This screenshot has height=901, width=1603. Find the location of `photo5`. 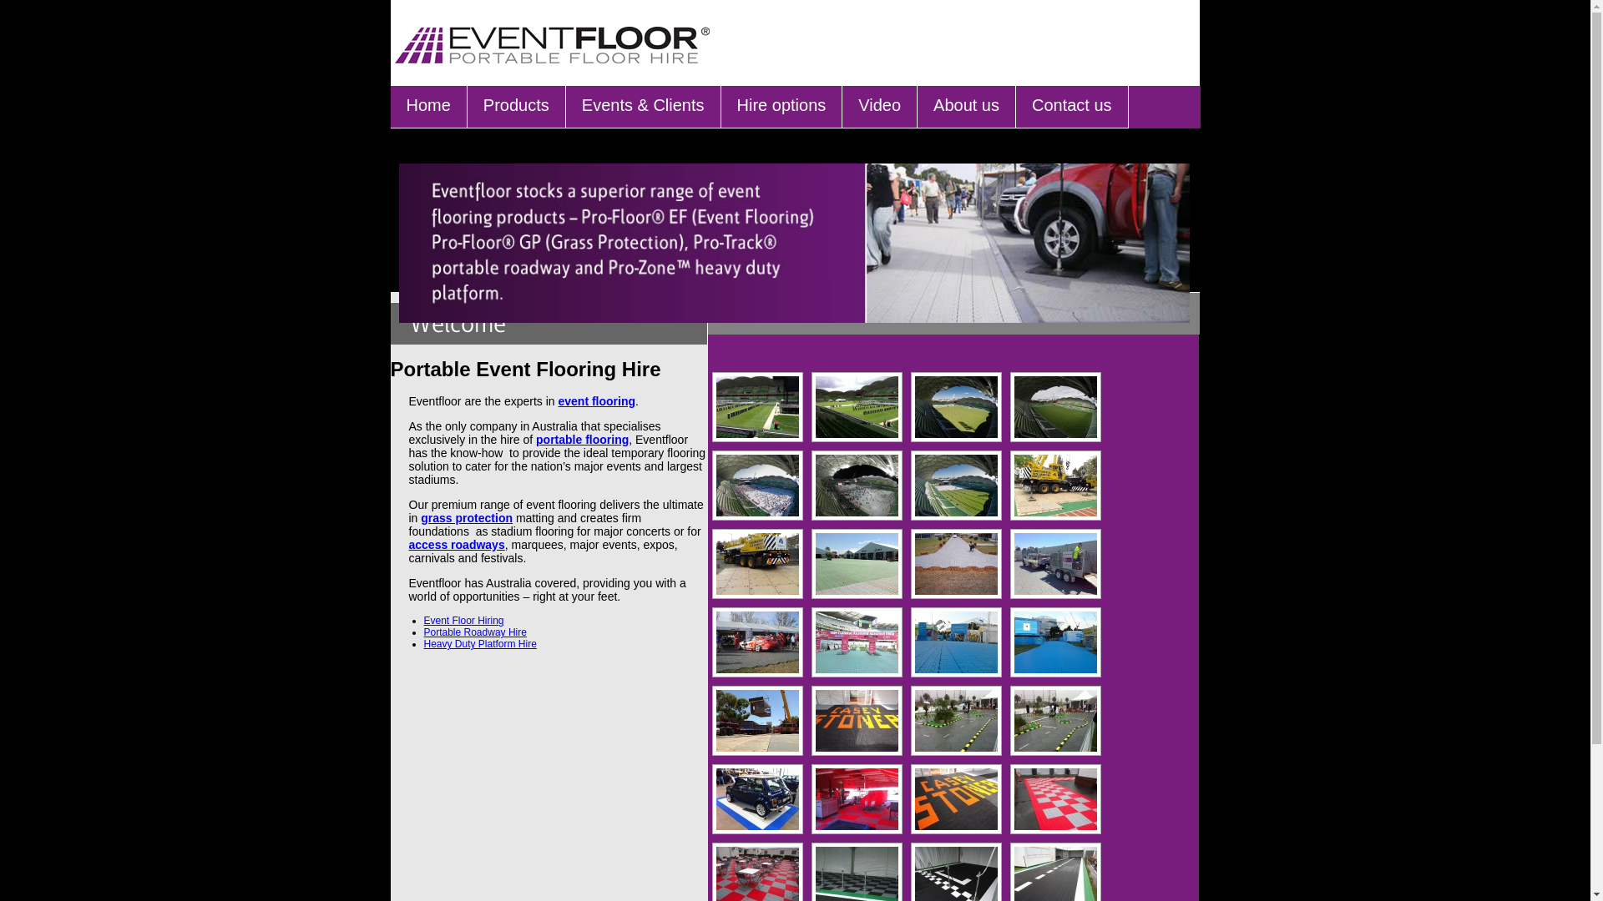

photo5 is located at coordinates (957, 564).